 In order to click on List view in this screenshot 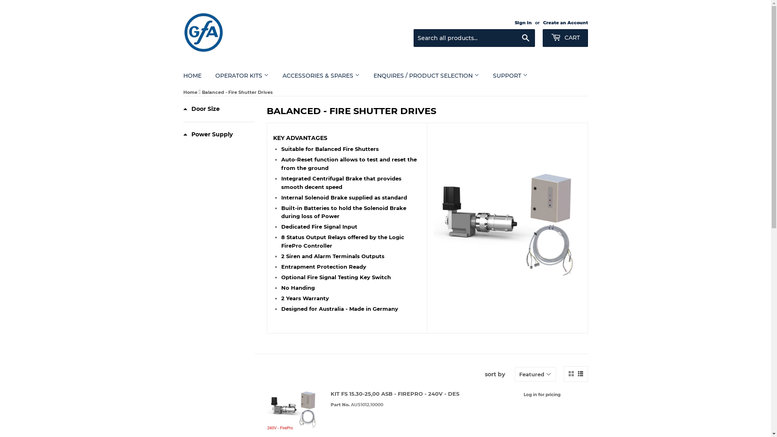, I will do `click(580, 374)`.